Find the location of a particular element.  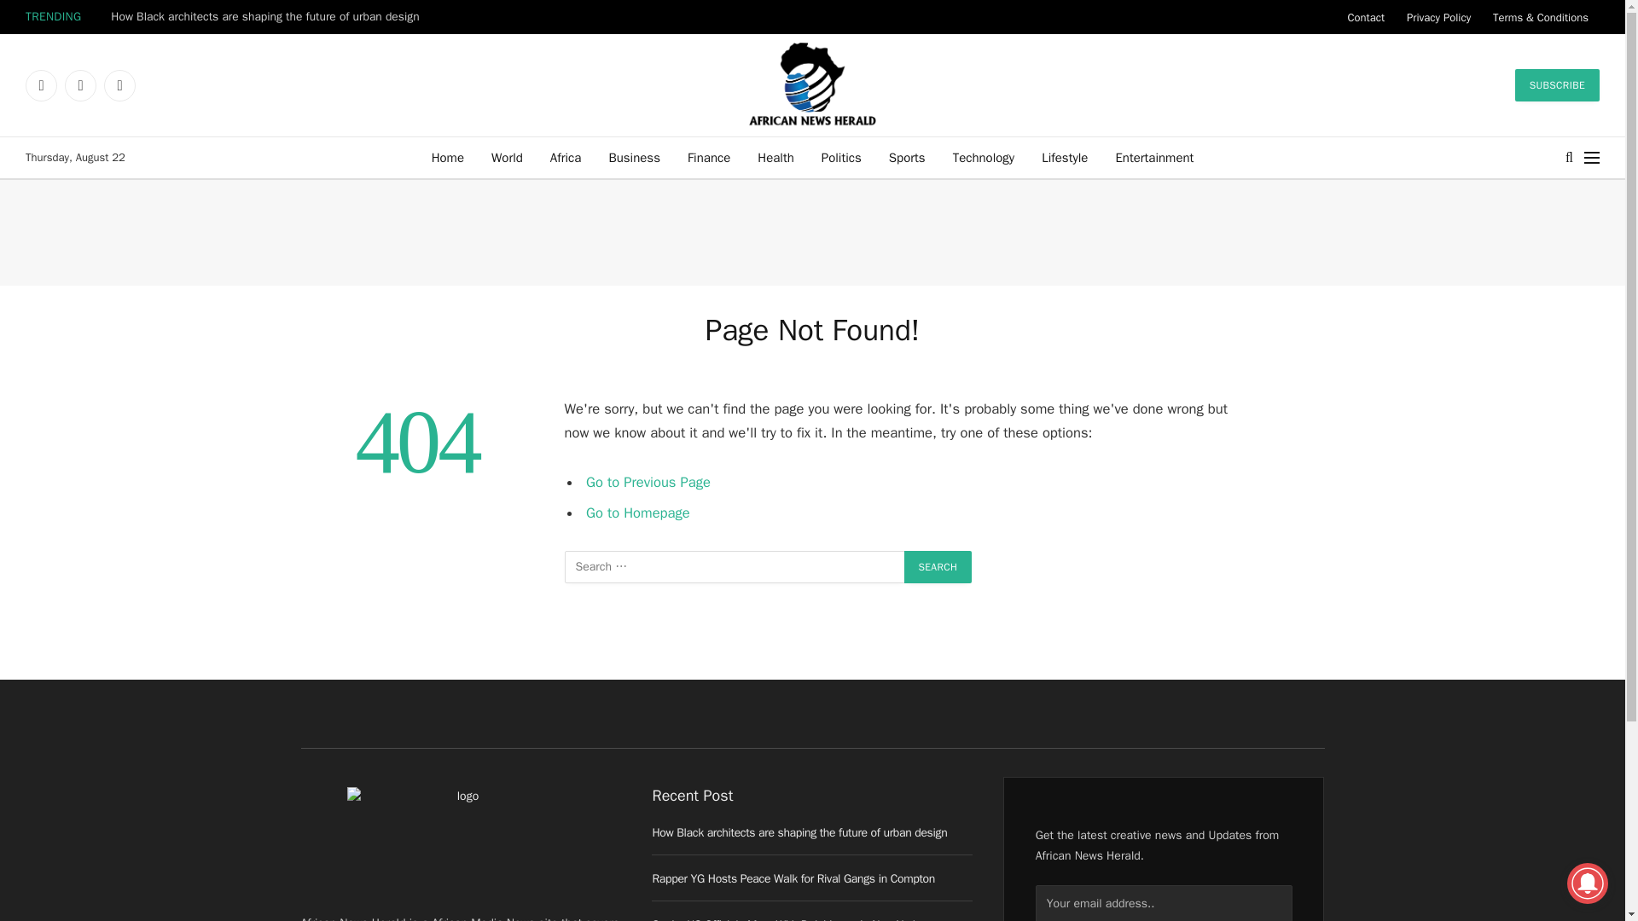

Contact is located at coordinates (1365, 17).